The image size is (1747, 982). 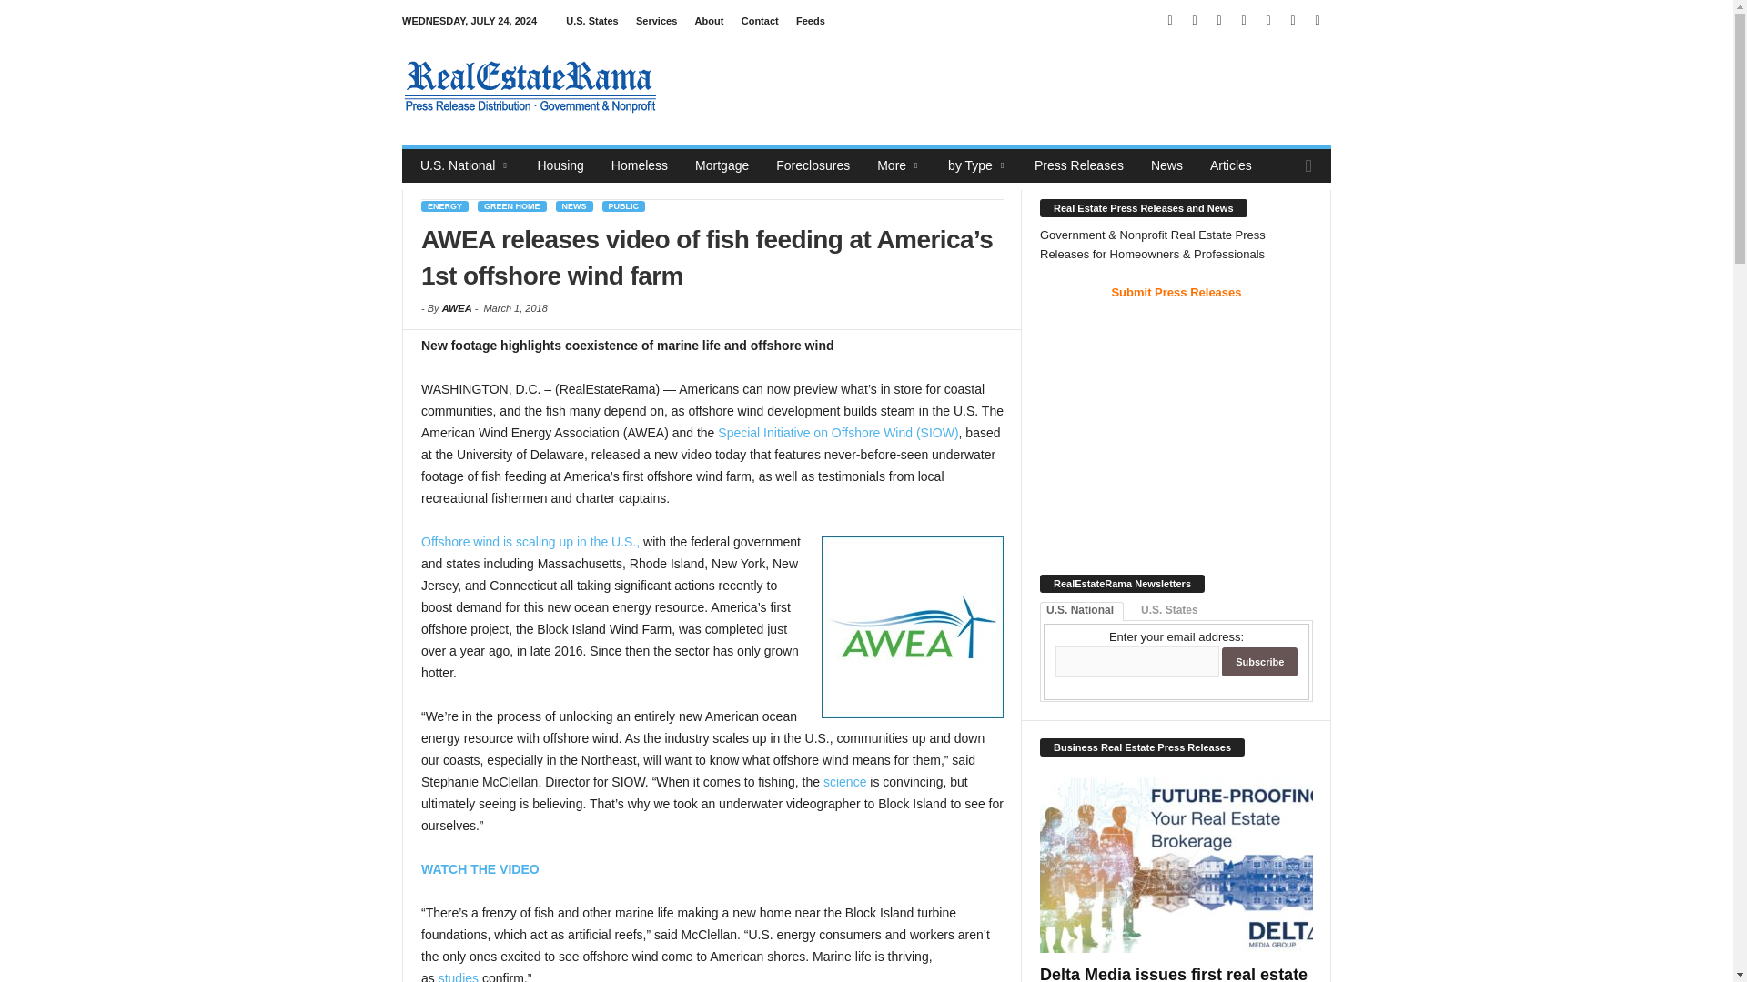 What do you see at coordinates (1292, 20) in the screenshot?
I see `Twitter` at bounding box center [1292, 20].